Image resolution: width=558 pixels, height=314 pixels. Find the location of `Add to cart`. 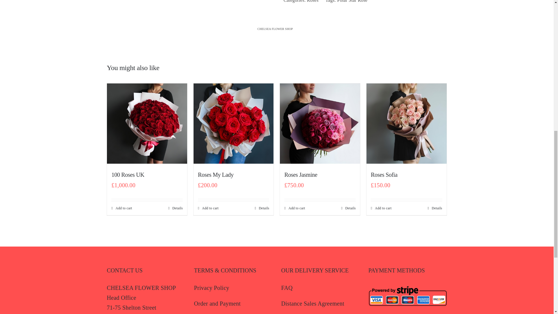

Add to cart is located at coordinates (121, 208).